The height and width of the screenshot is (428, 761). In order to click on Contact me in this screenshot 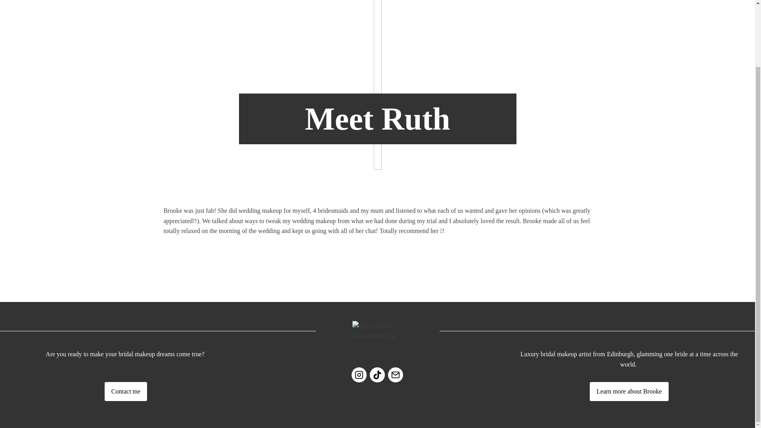, I will do `click(126, 392)`.